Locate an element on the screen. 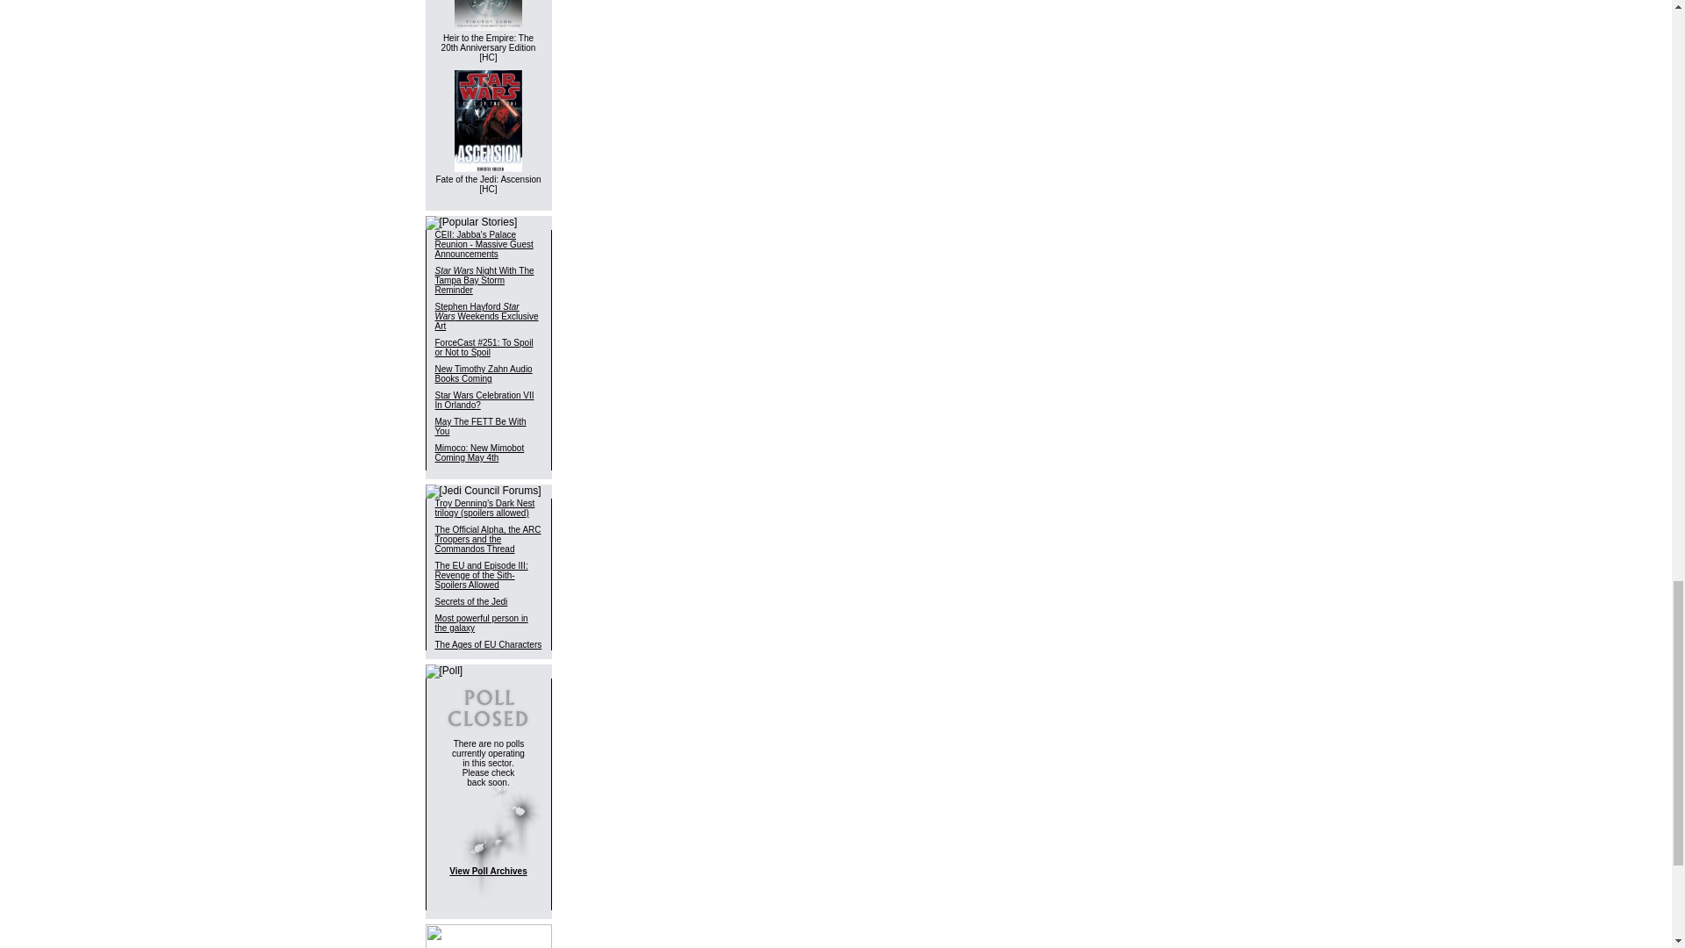  The Ages of EU Characters is located at coordinates (488, 644).